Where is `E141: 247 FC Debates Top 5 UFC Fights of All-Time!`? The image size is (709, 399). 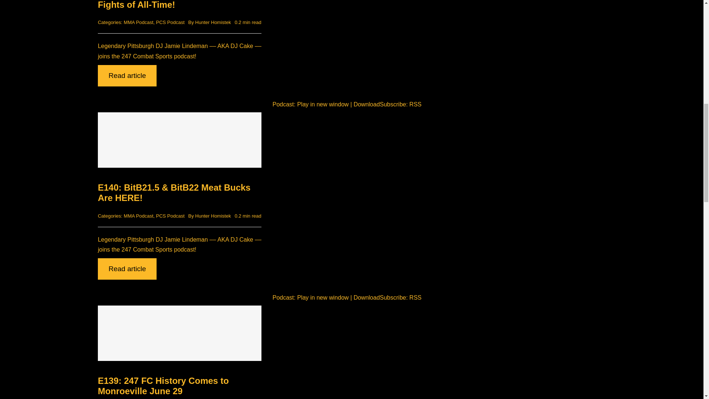
E141: 247 FC Debates Top 5 UFC Fights of All-Time! is located at coordinates (167, 4).